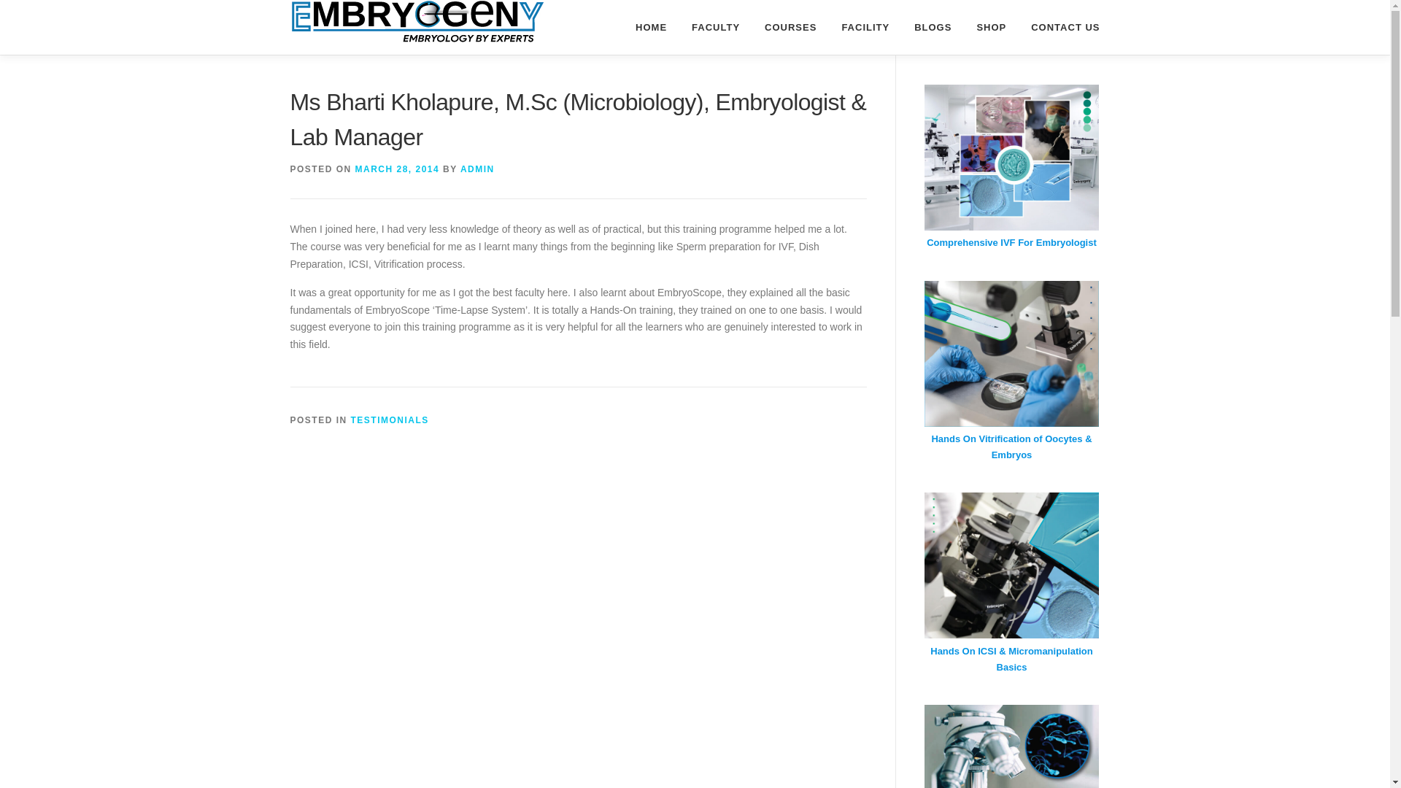 The image size is (1401, 788). What do you see at coordinates (651, 27) in the screenshot?
I see `HOME` at bounding box center [651, 27].